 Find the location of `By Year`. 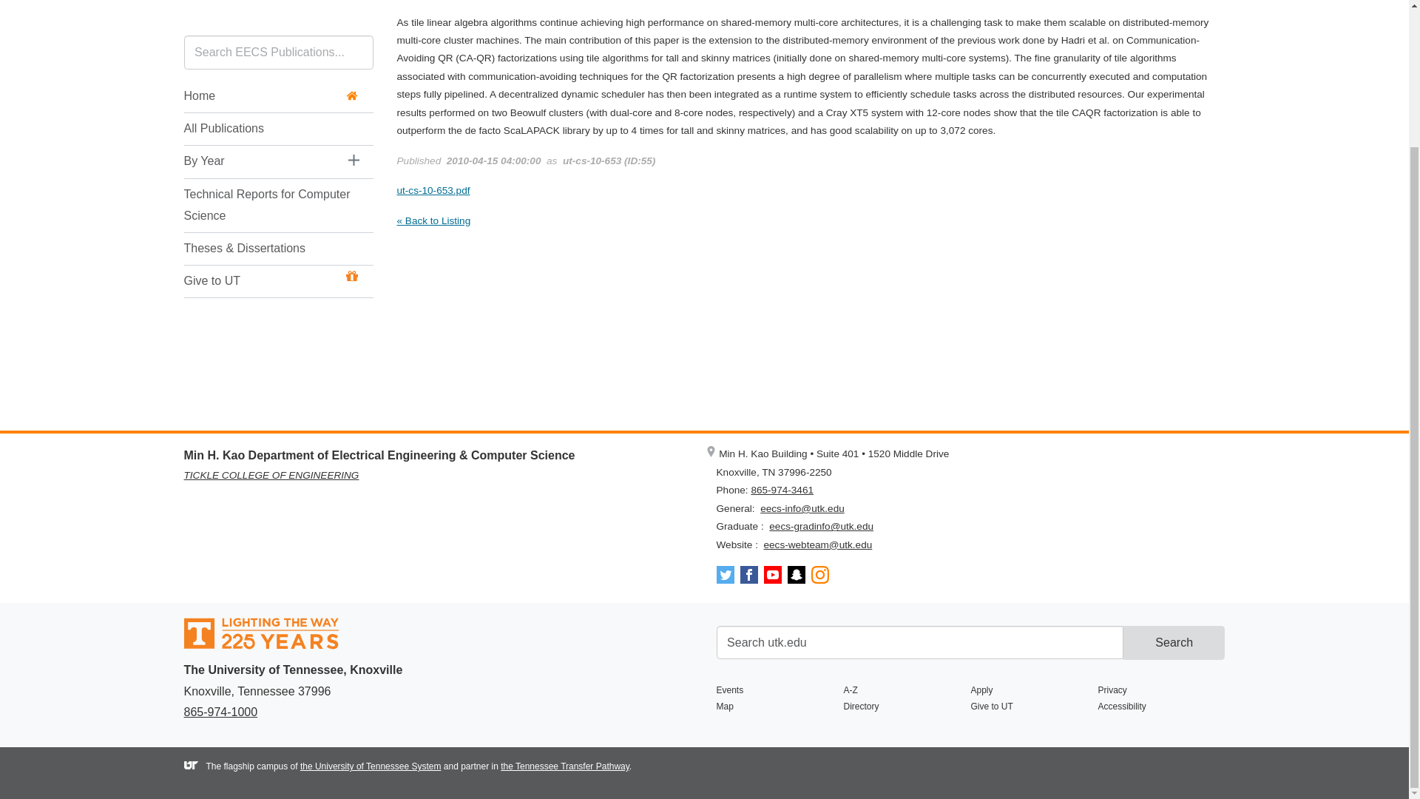

By Year is located at coordinates (259, 47).